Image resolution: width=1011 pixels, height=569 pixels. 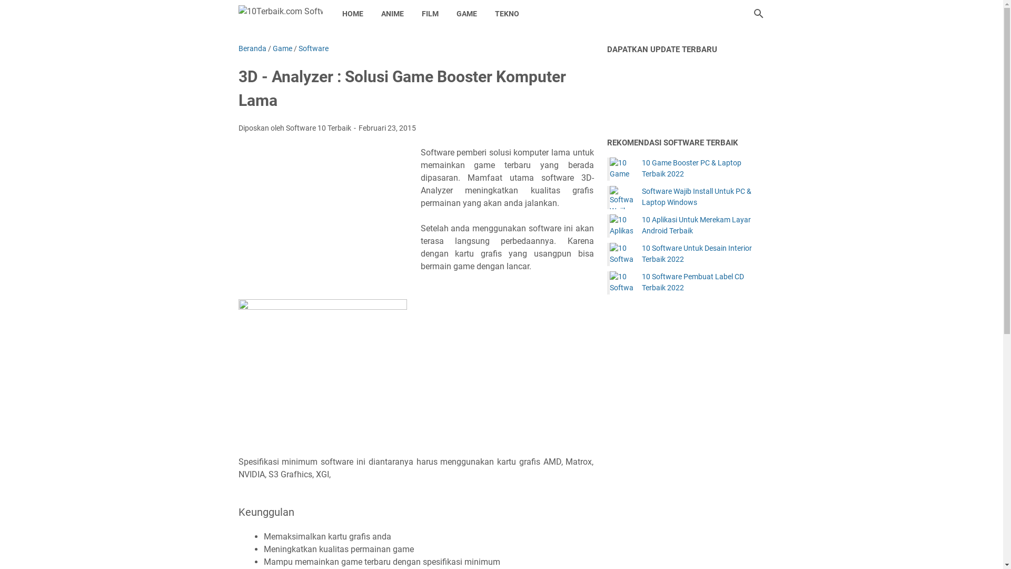 I want to click on Advertisement, so click(x=330, y=223).